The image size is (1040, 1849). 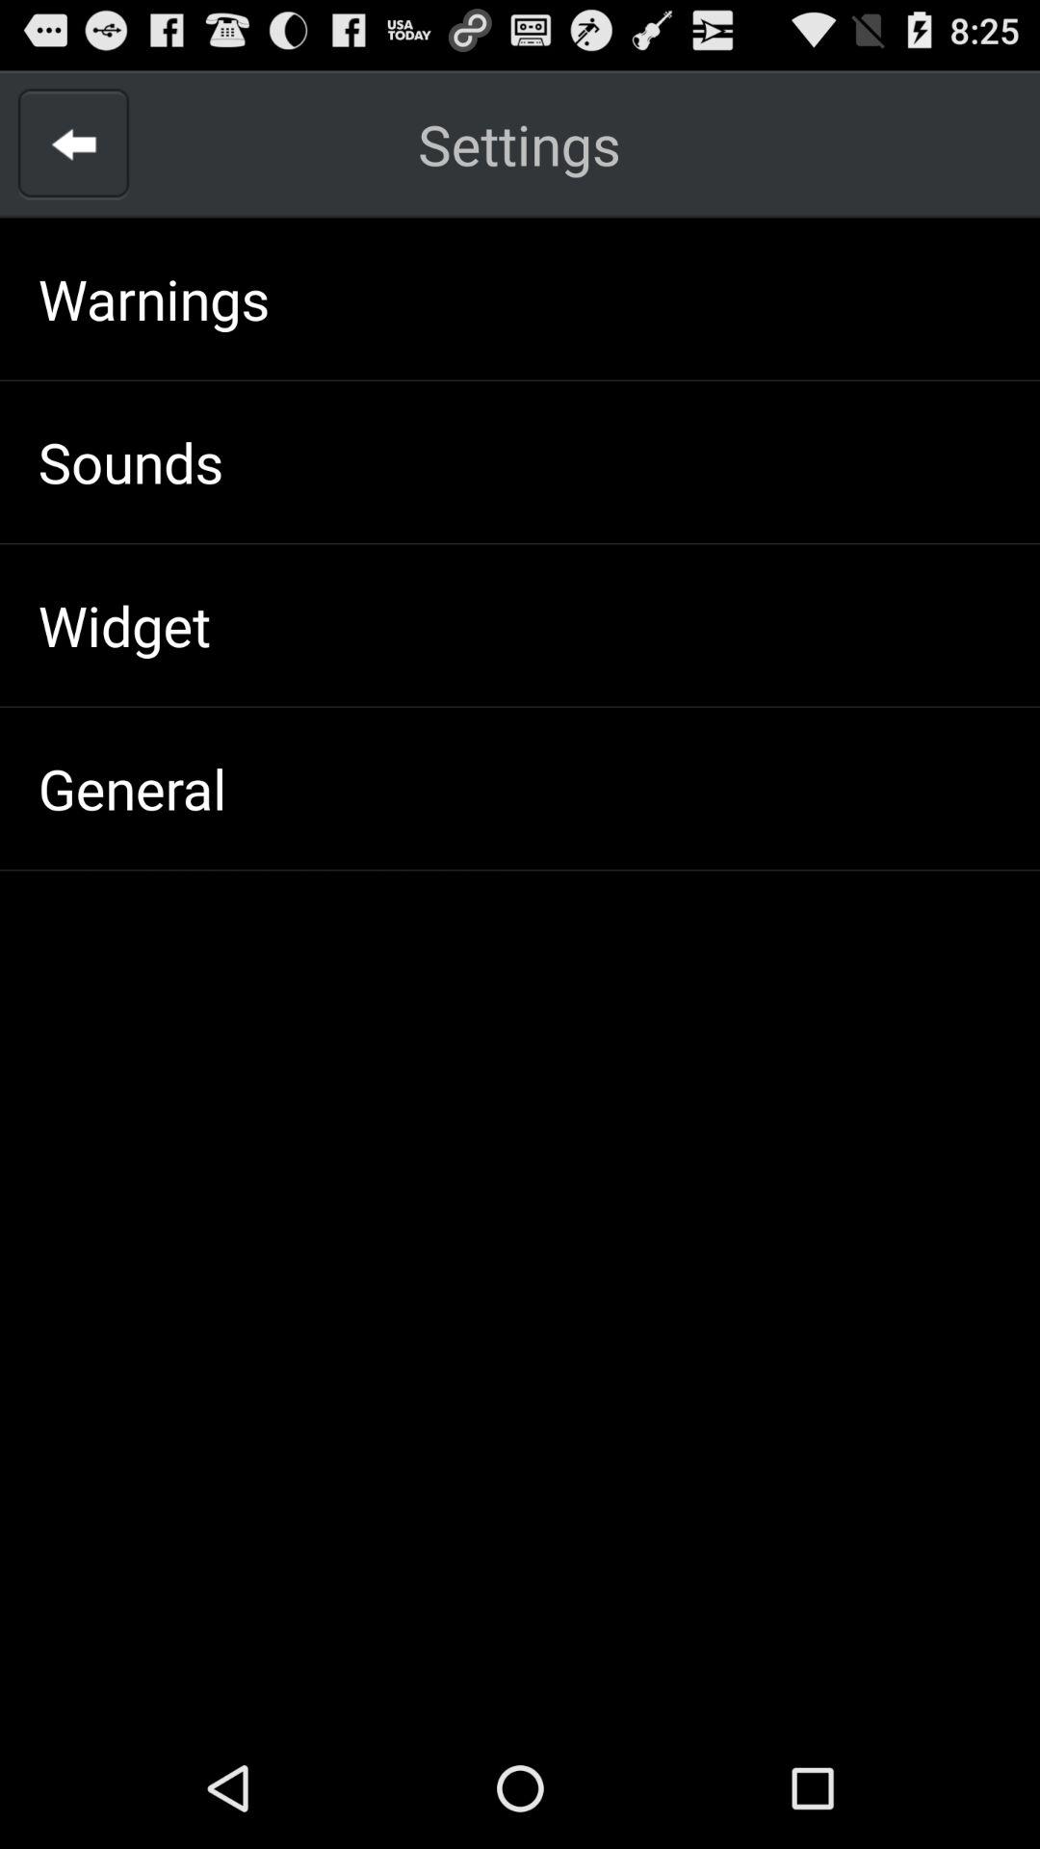 What do you see at coordinates (131, 461) in the screenshot?
I see `open the app above widget` at bounding box center [131, 461].